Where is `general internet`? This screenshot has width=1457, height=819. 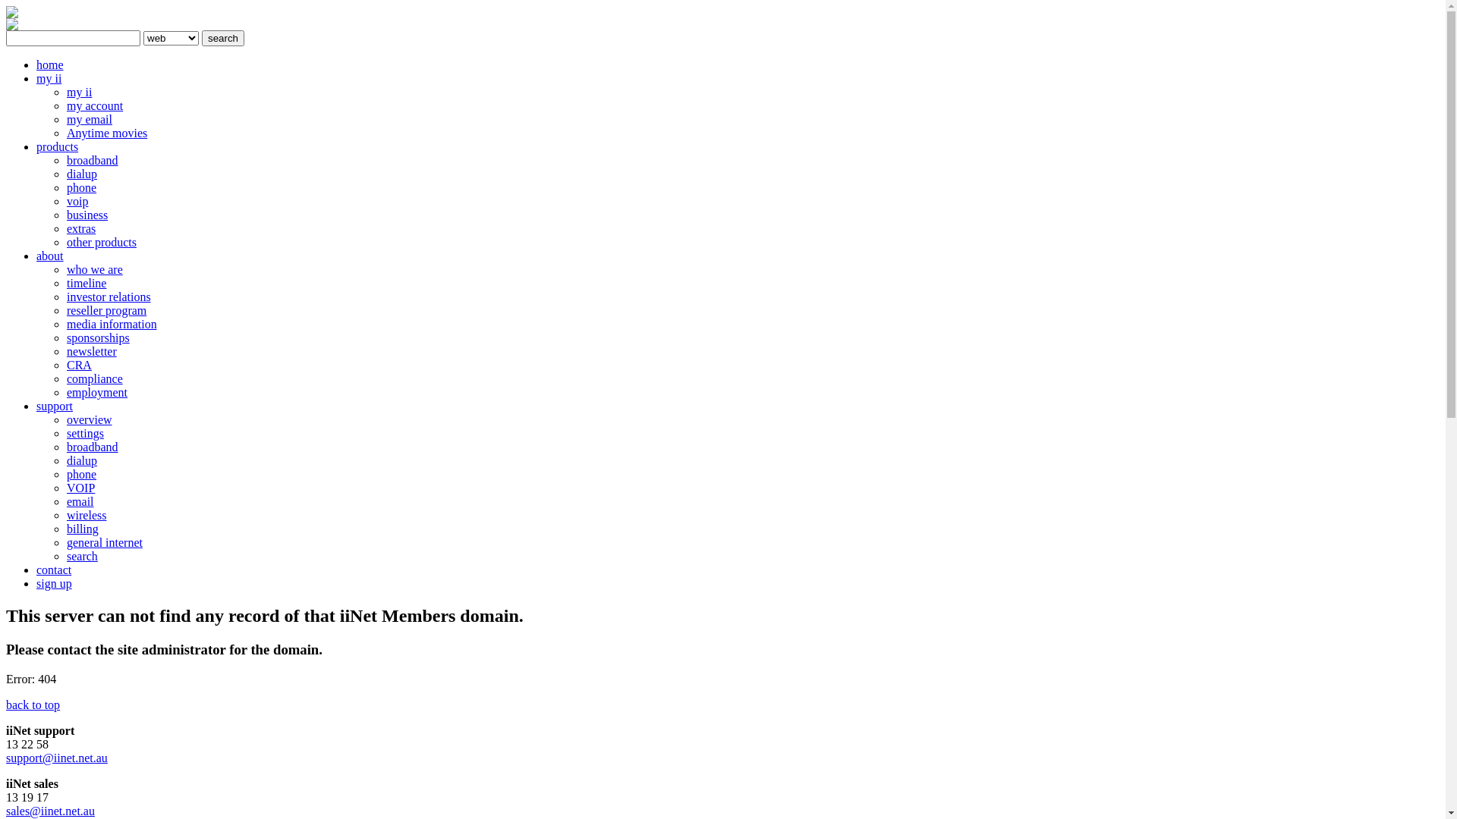
general internet is located at coordinates (105, 543).